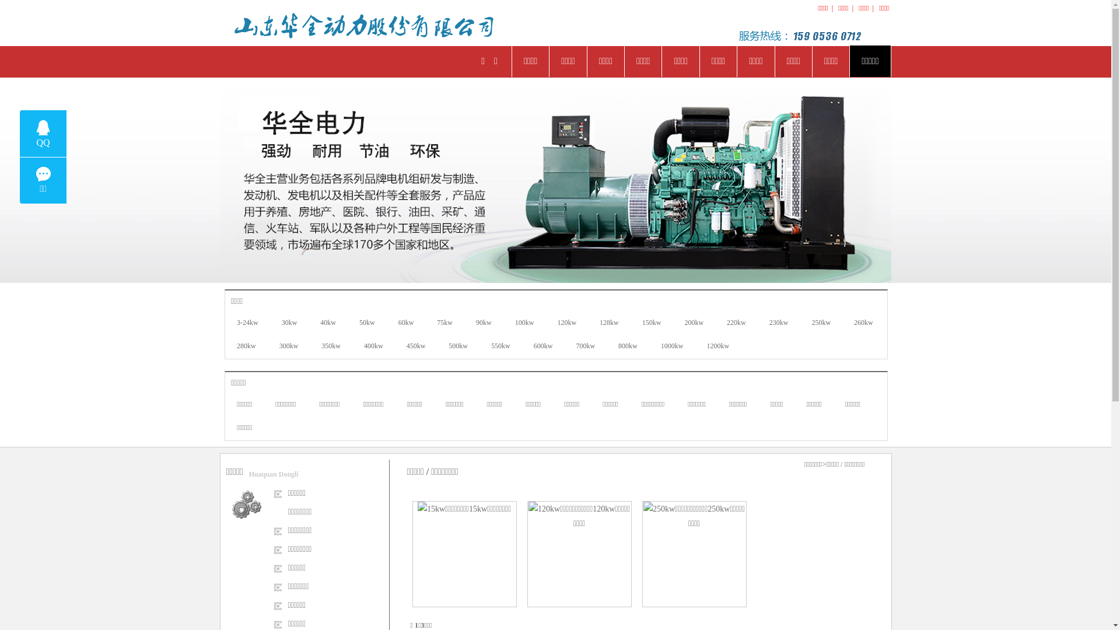 This screenshot has height=630, width=1120. What do you see at coordinates (406, 323) in the screenshot?
I see `60kw` at bounding box center [406, 323].